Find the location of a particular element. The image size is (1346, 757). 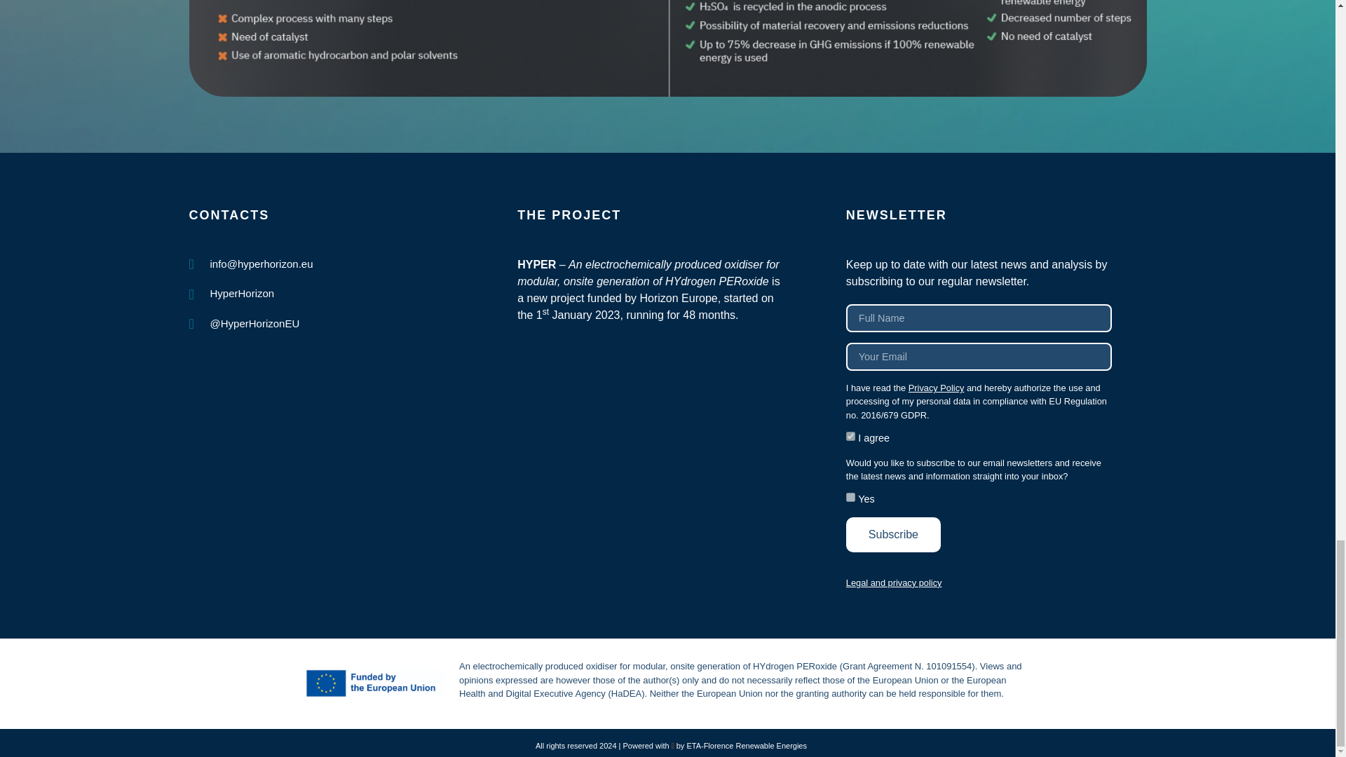

on is located at coordinates (850, 436).